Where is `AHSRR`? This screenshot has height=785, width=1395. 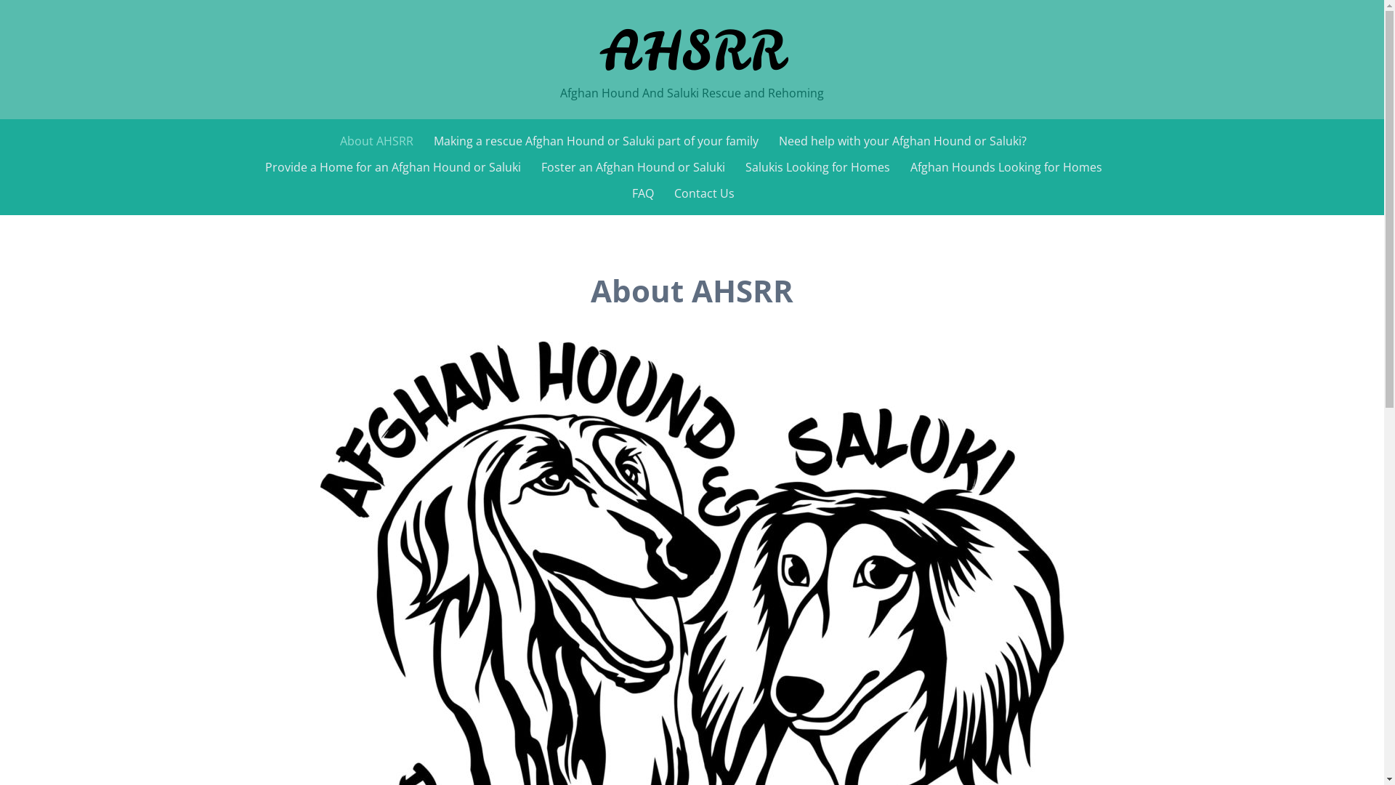
AHSRR is located at coordinates (692, 51).